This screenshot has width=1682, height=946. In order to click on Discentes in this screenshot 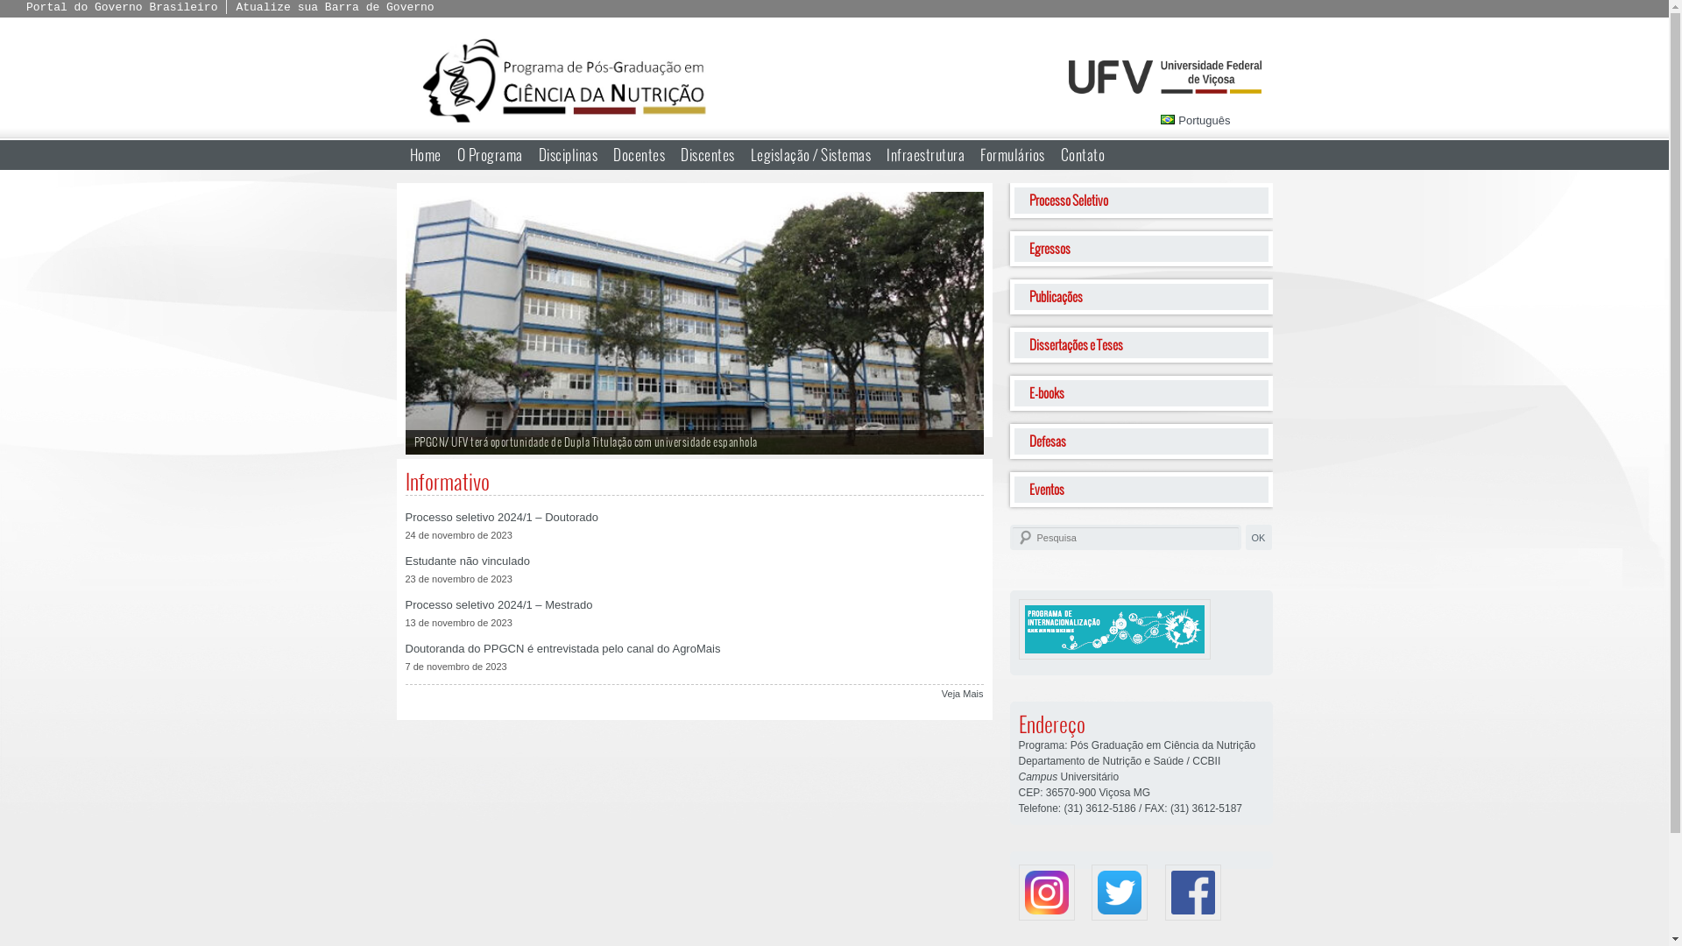, I will do `click(708, 154)`.